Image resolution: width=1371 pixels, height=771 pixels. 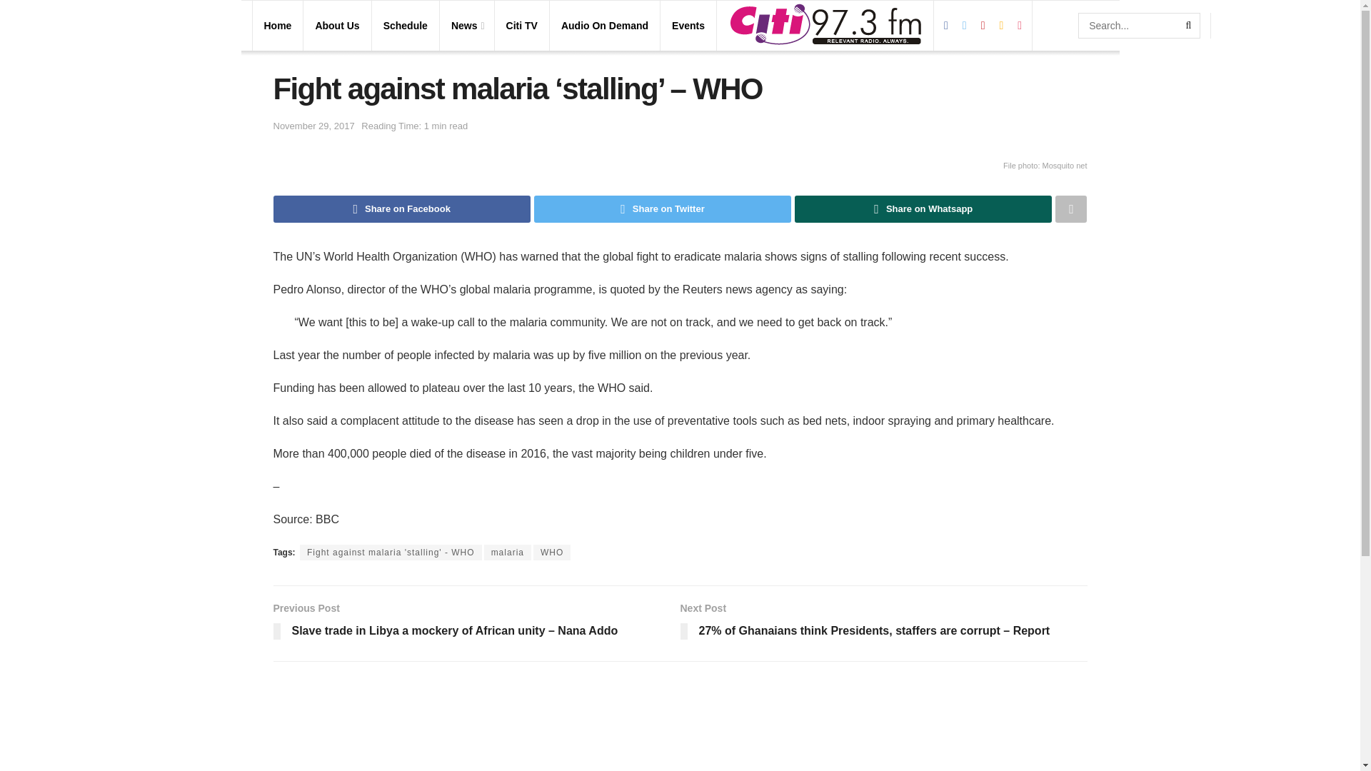 What do you see at coordinates (551, 553) in the screenshot?
I see `WHO` at bounding box center [551, 553].